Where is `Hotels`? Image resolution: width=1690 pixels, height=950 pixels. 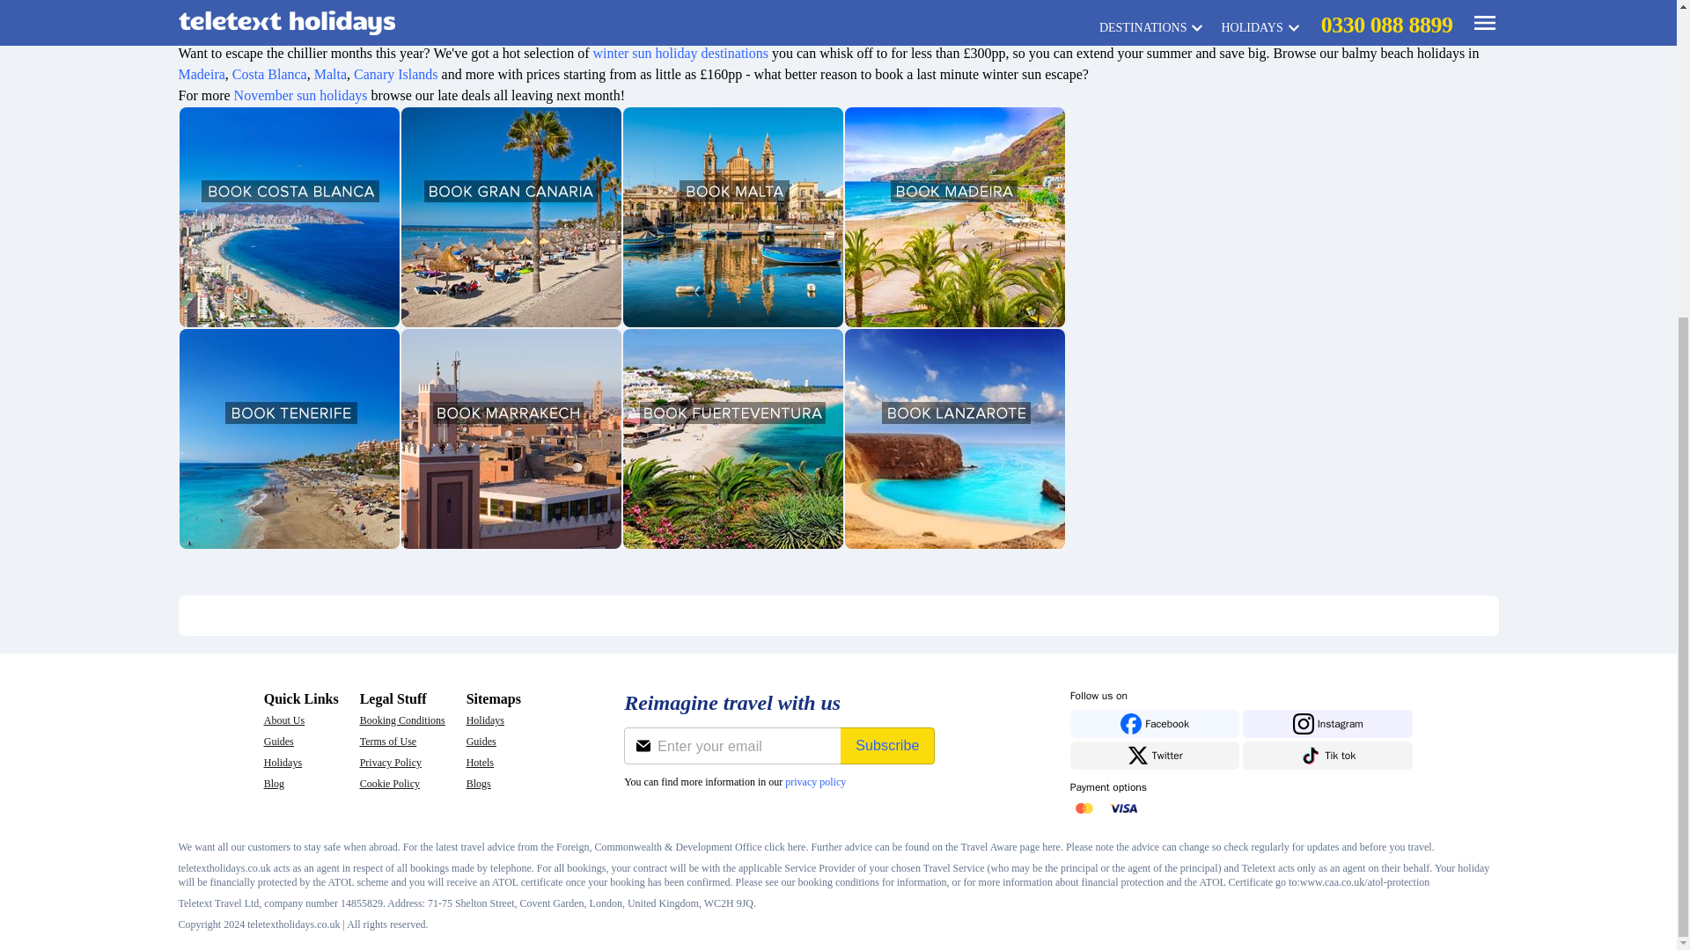 Hotels is located at coordinates (493, 762).